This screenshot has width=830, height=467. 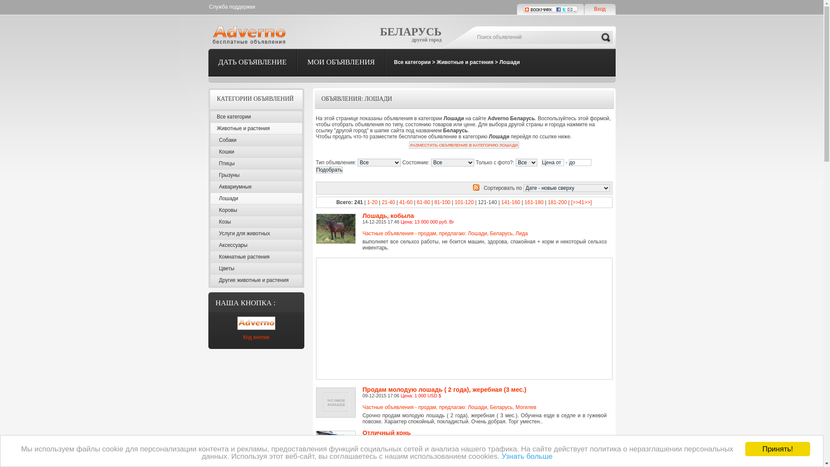 I want to click on Search, so click(x=606, y=38).